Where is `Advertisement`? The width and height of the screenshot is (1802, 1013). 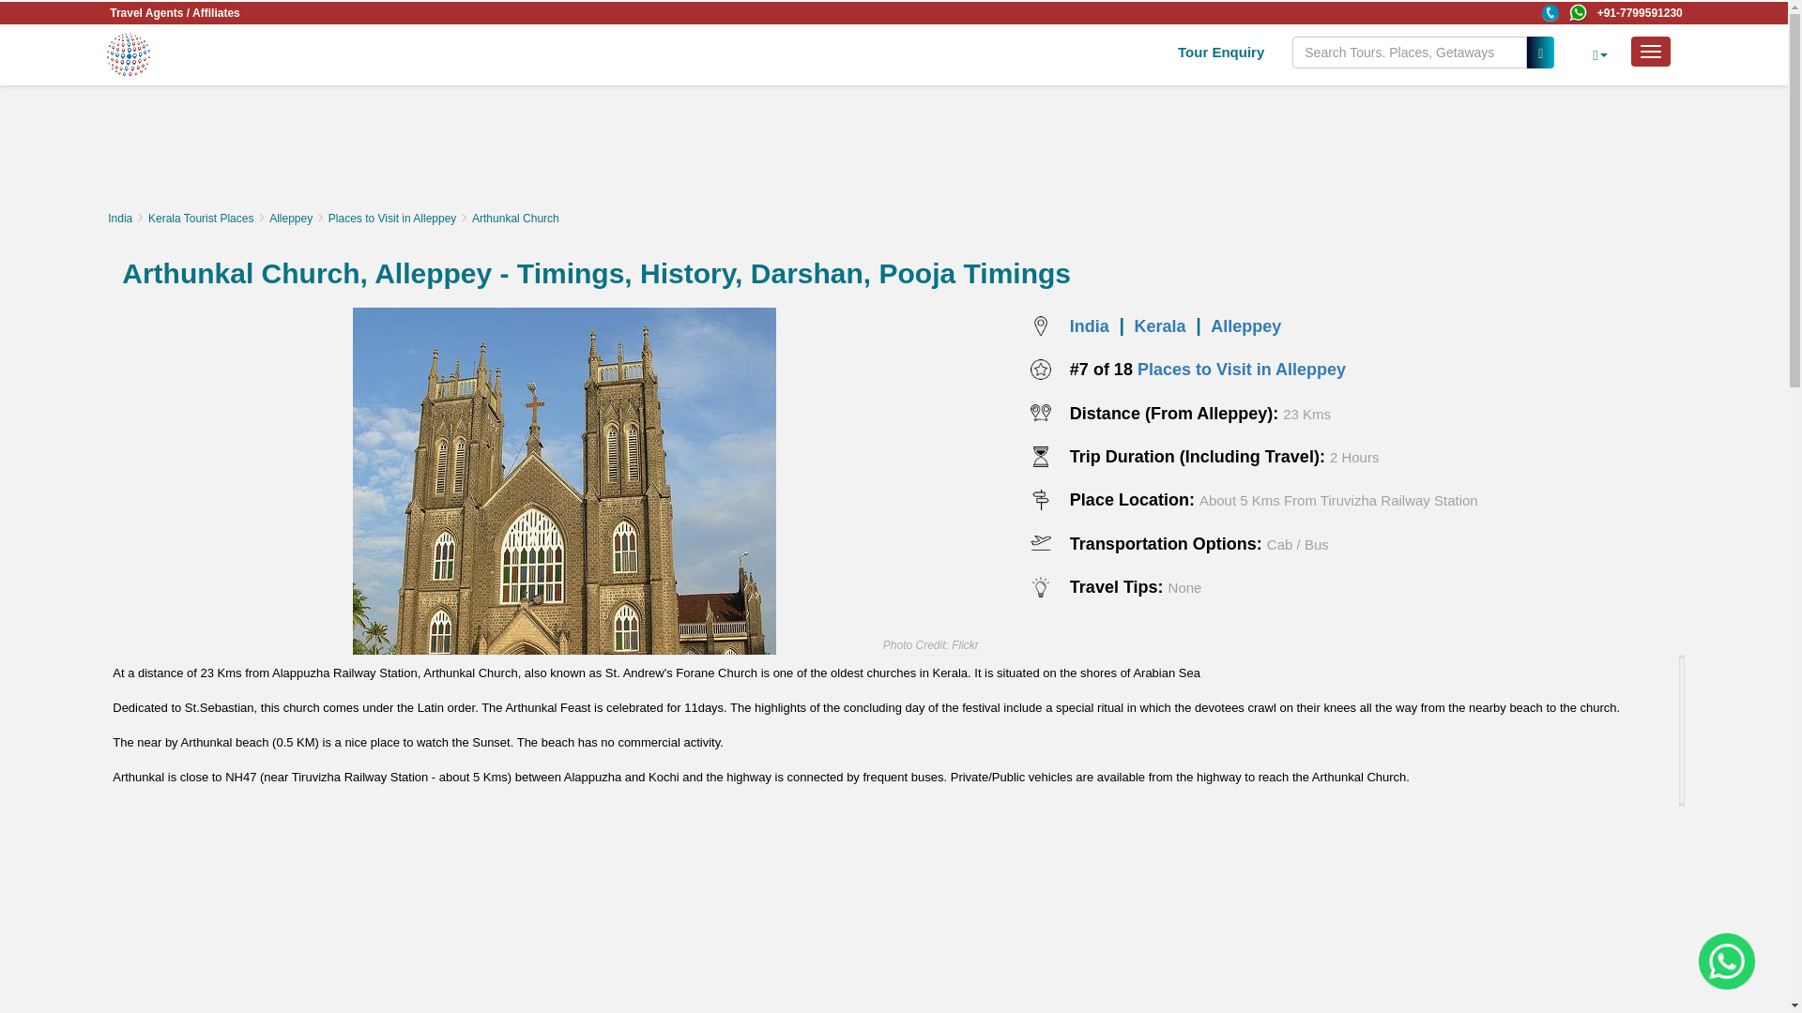 Advertisement is located at coordinates (893, 150).